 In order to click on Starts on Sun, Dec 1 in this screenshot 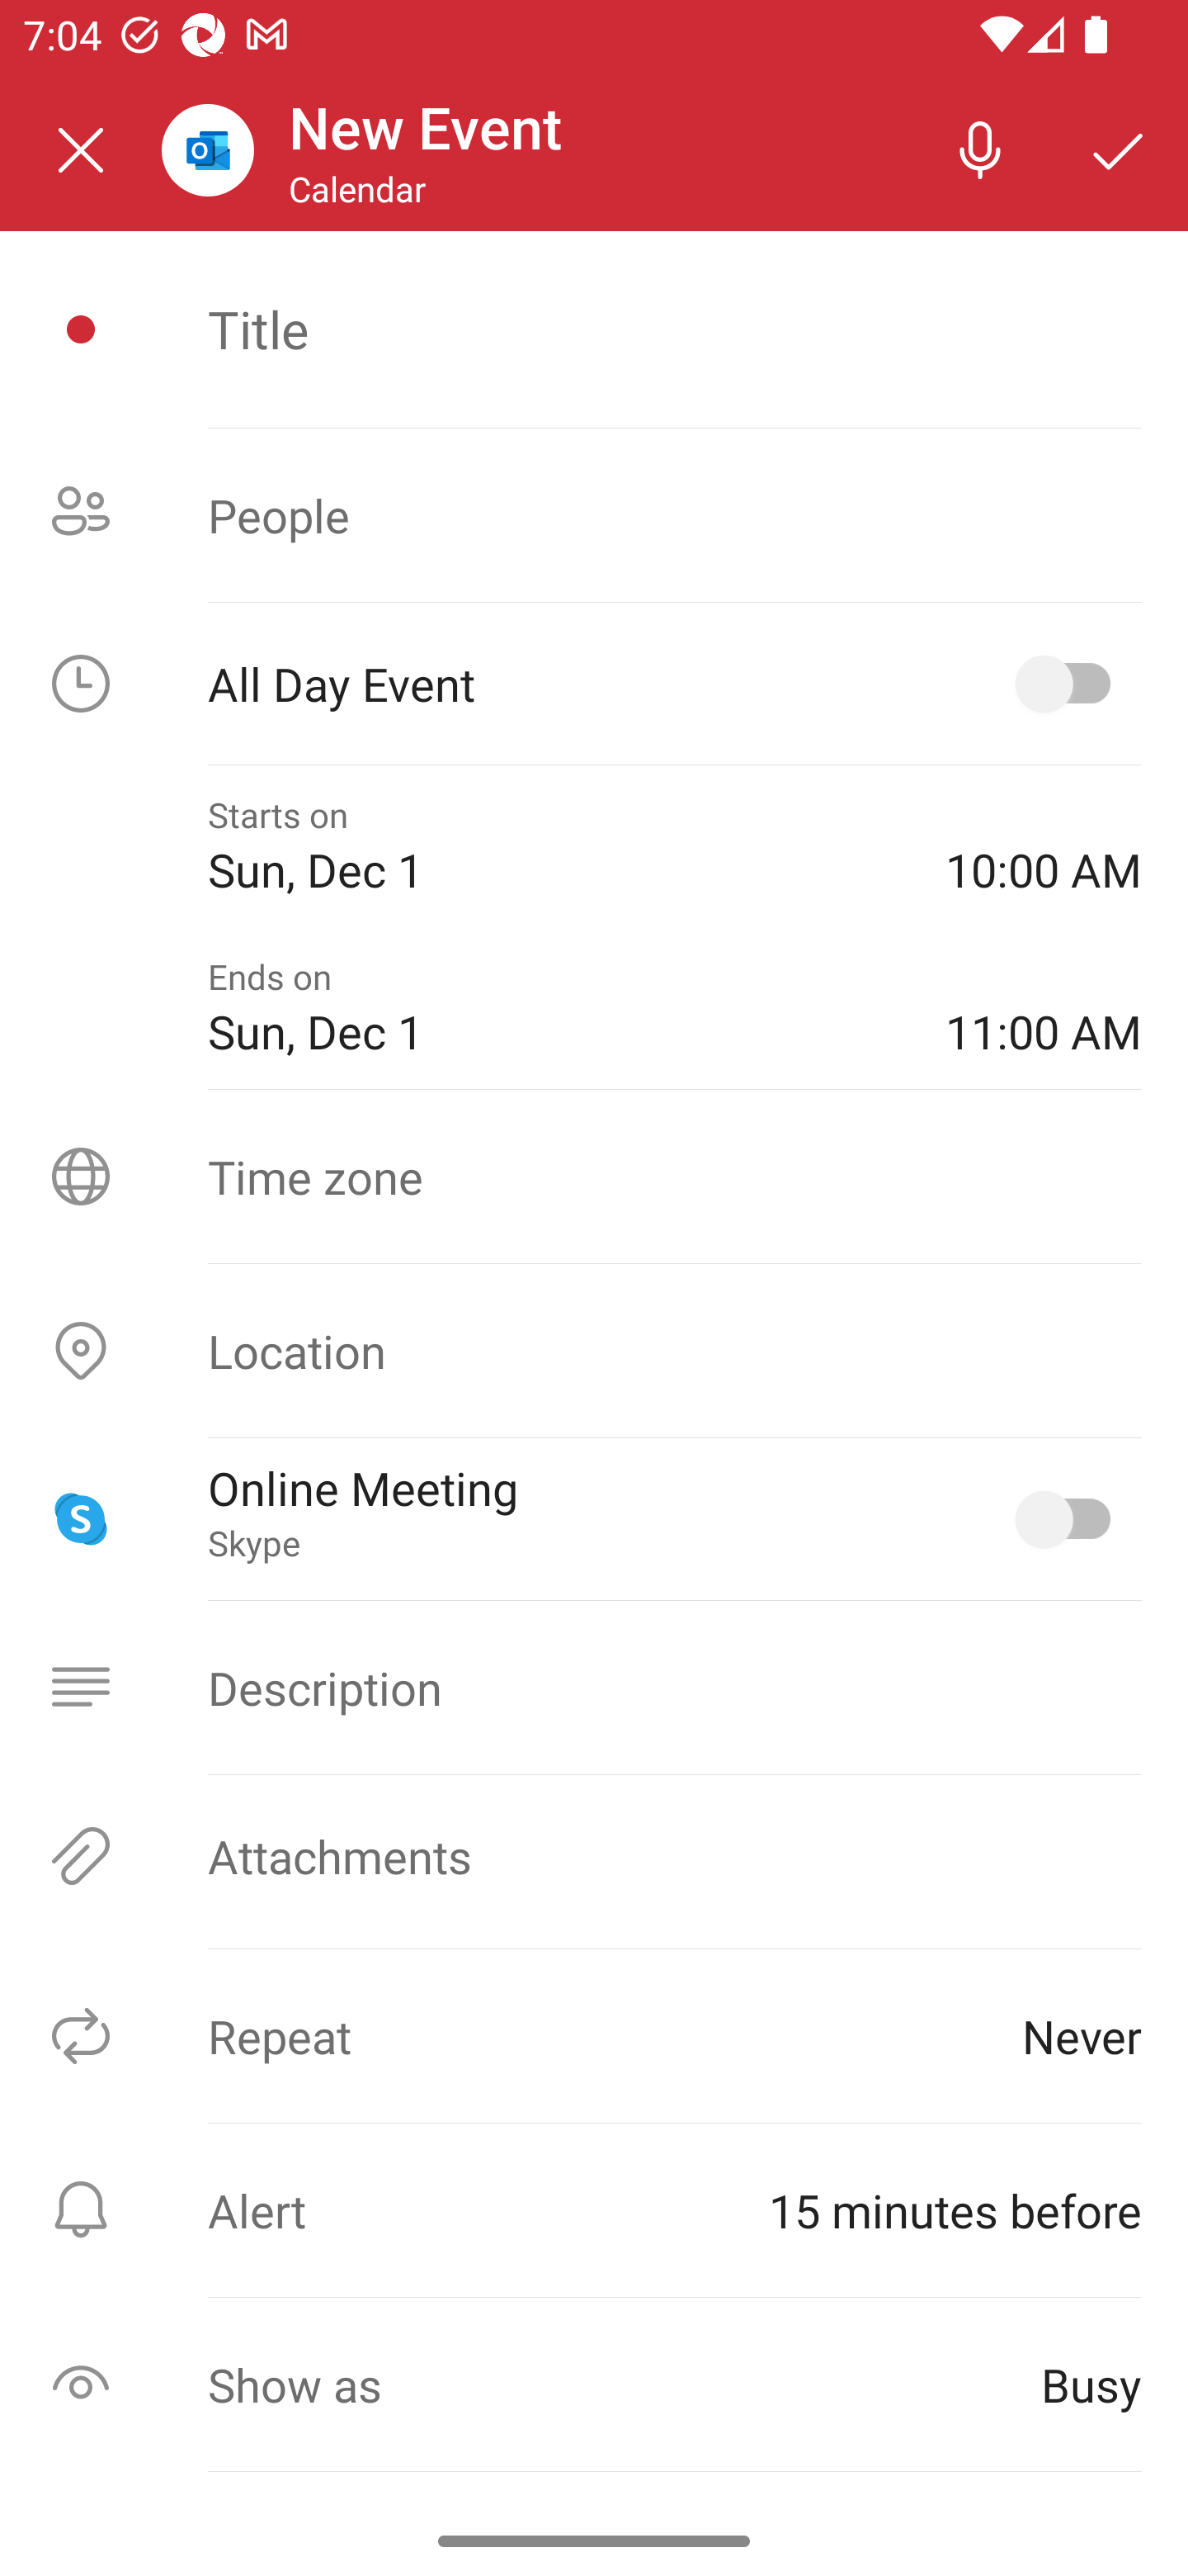, I will do `click(553, 845)`.